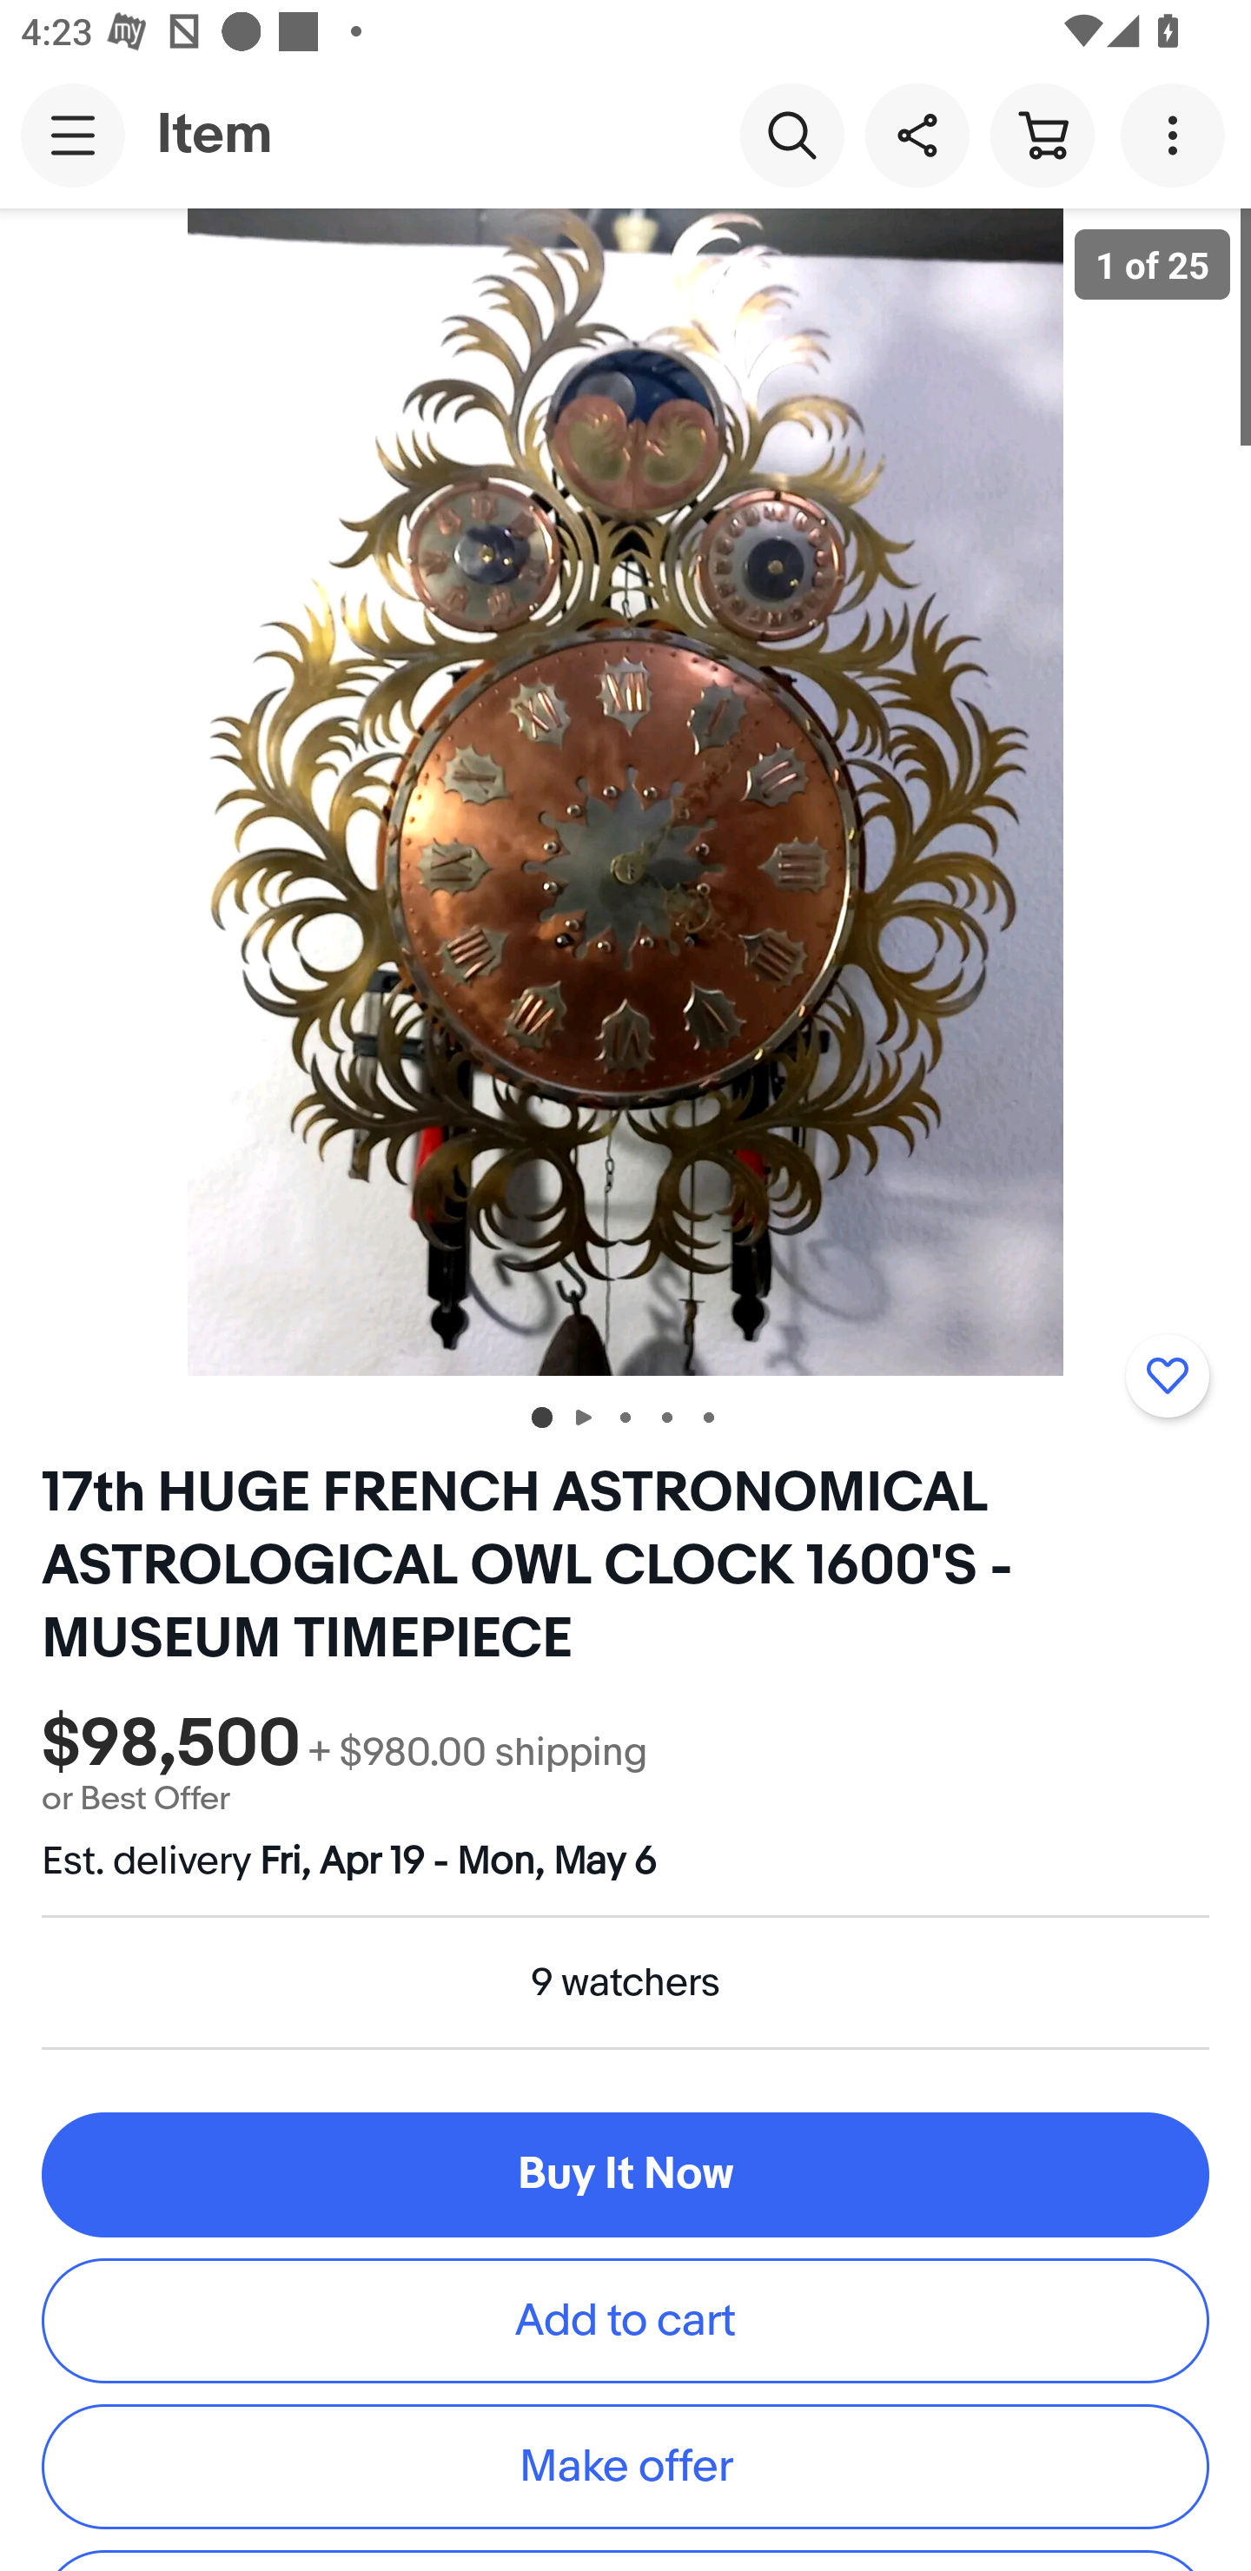 The image size is (1251, 2571). Describe the element at coordinates (917, 134) in the screenshot. I see `Share this item` at that location.